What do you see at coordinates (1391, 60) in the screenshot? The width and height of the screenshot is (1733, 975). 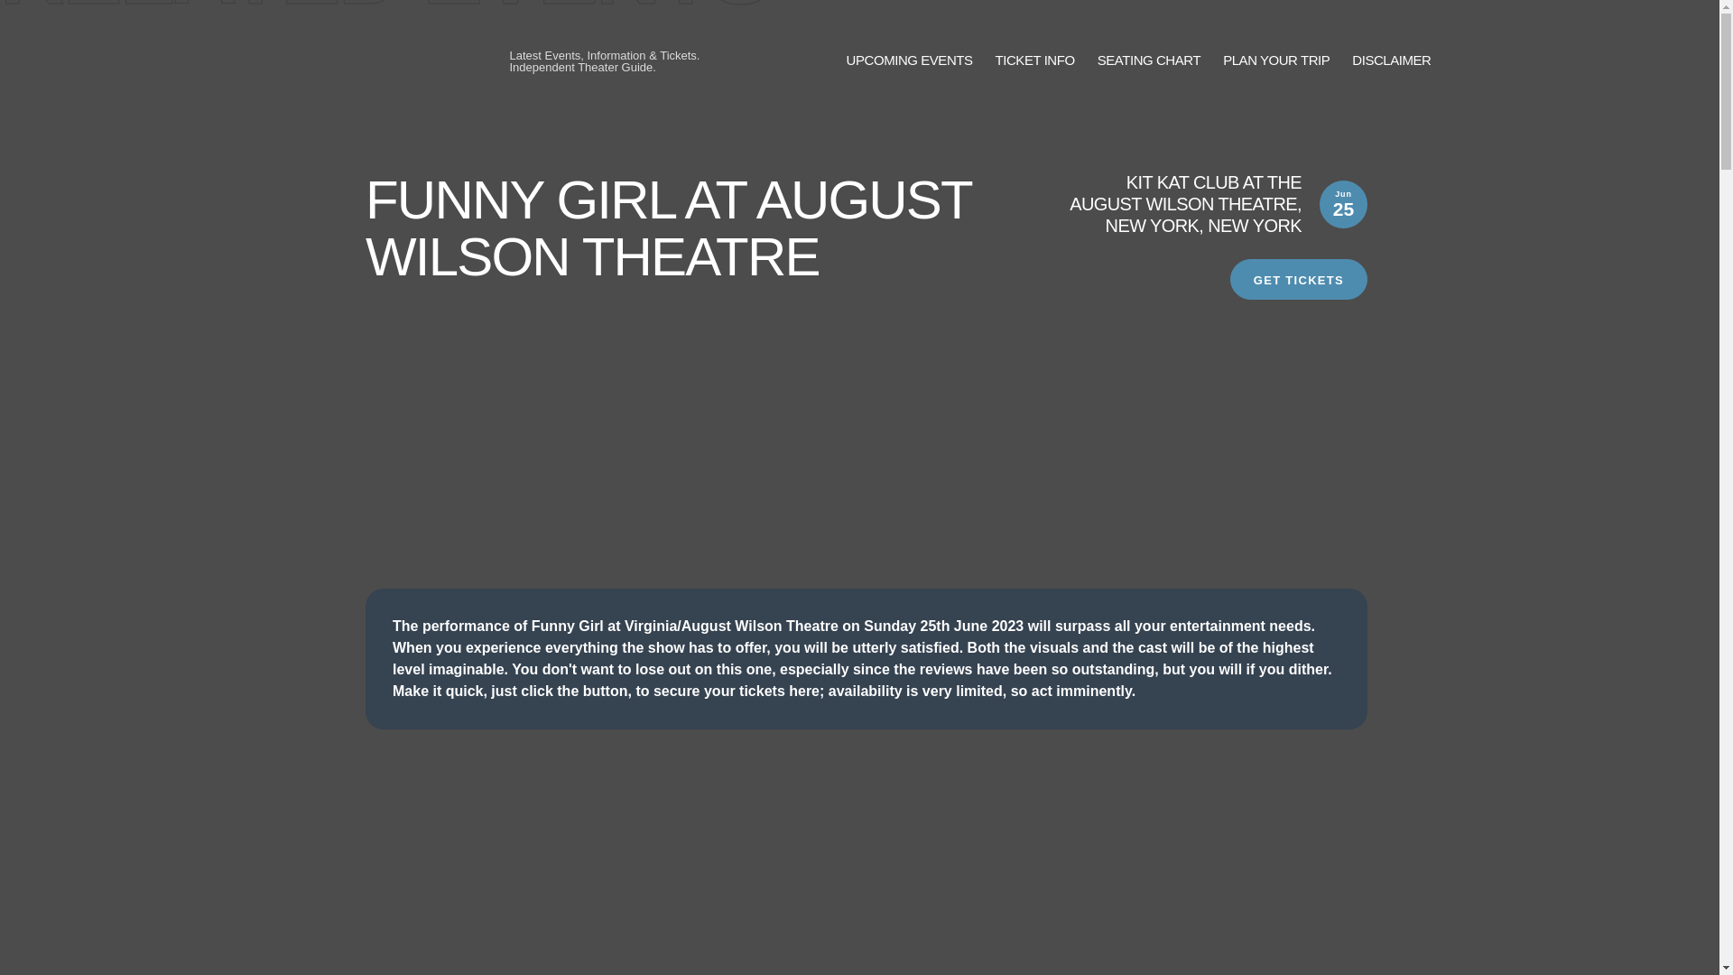 I see `DISCLAIMER` at bounding box center [1391, 60].